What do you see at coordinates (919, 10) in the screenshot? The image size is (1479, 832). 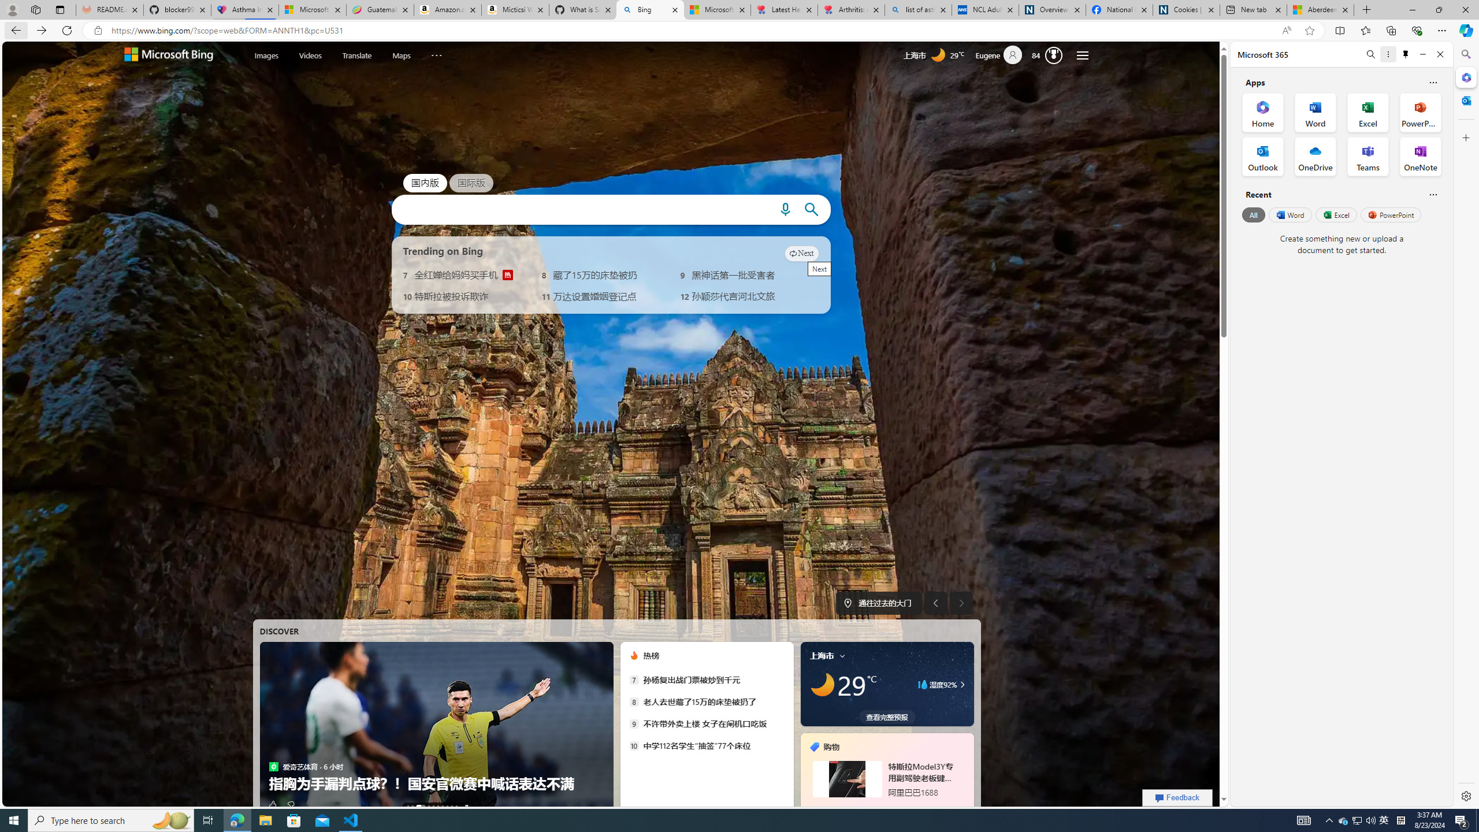 I see `list of asthma inhalers uk - Search` at bounding box center [919, 10].